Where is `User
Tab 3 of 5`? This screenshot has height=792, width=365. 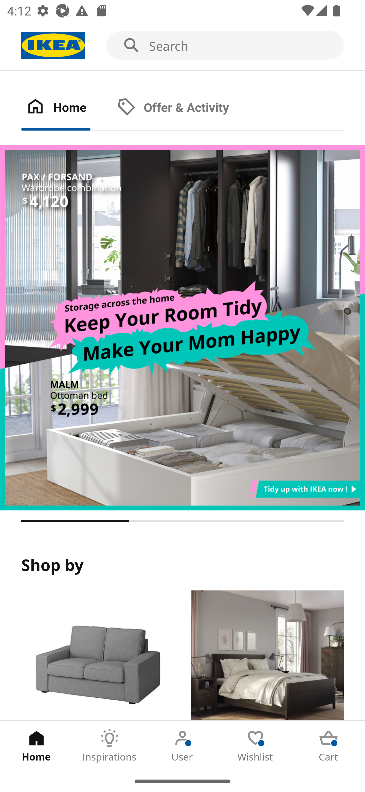 User
Tab 3 of 5 is located at coordinates (182, 746).